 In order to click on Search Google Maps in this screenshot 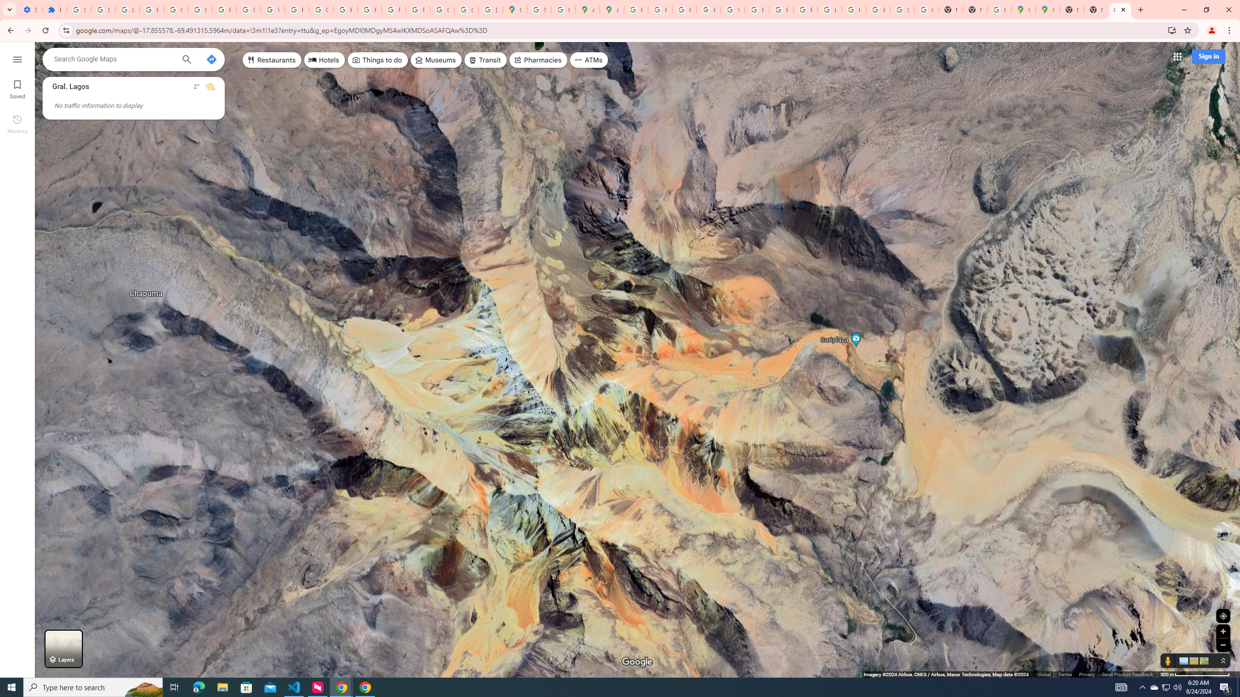, I will do `click(114, 59)`.